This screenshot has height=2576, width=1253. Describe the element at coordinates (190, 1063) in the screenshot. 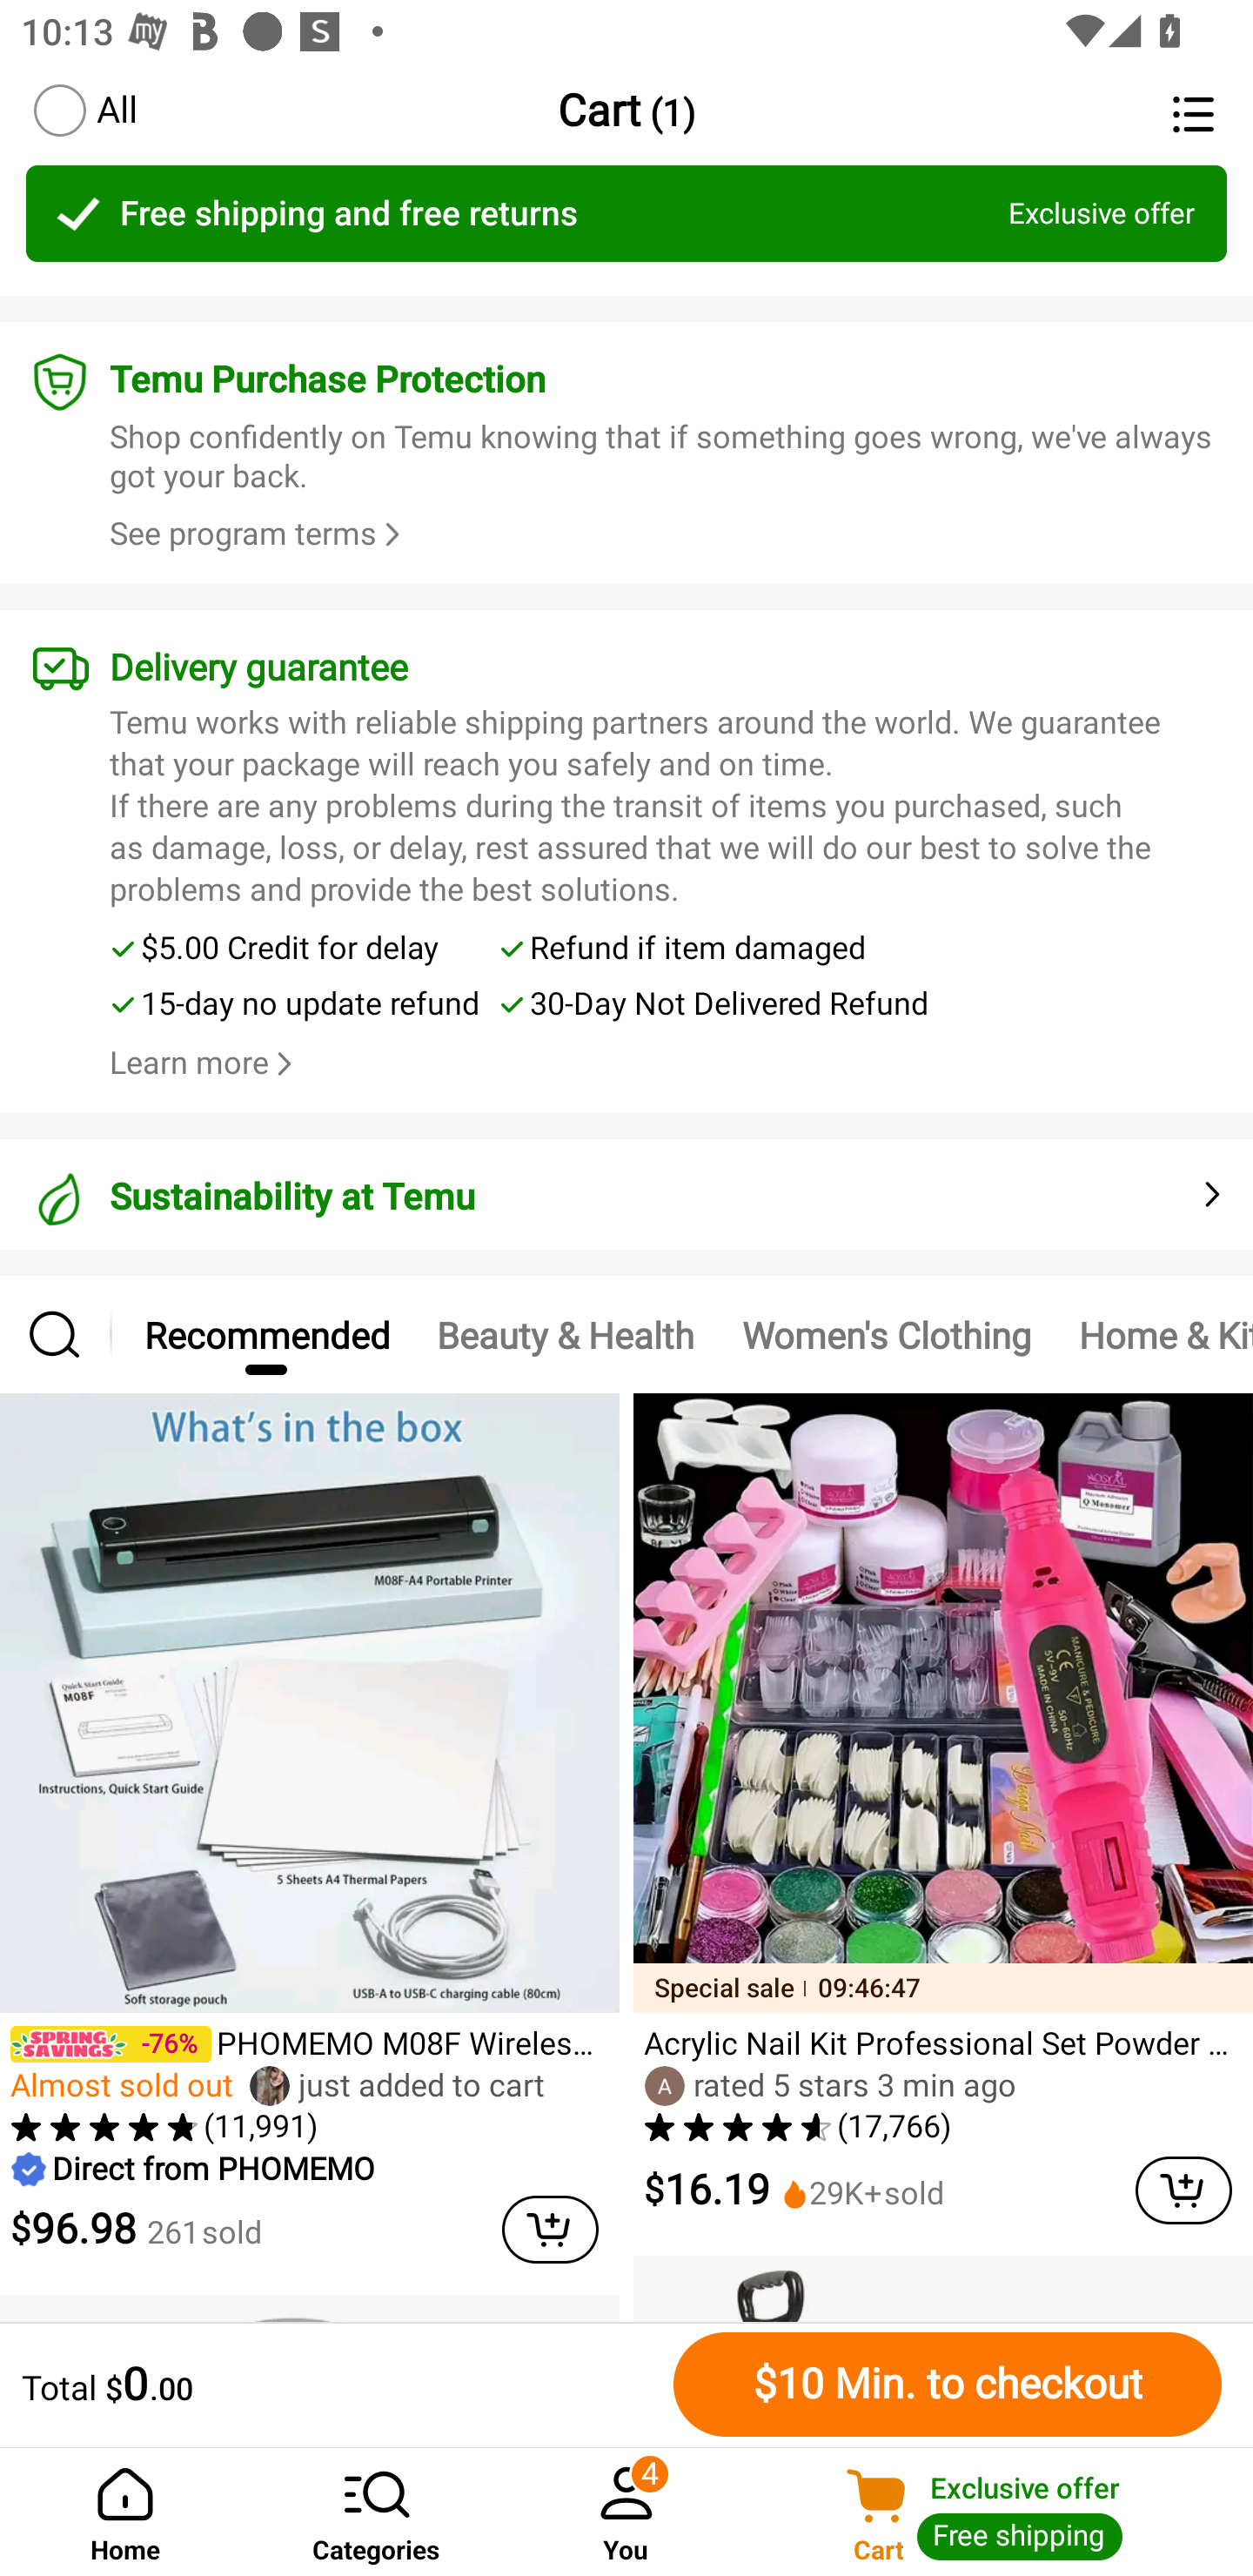

I see `Learn more` at that location.